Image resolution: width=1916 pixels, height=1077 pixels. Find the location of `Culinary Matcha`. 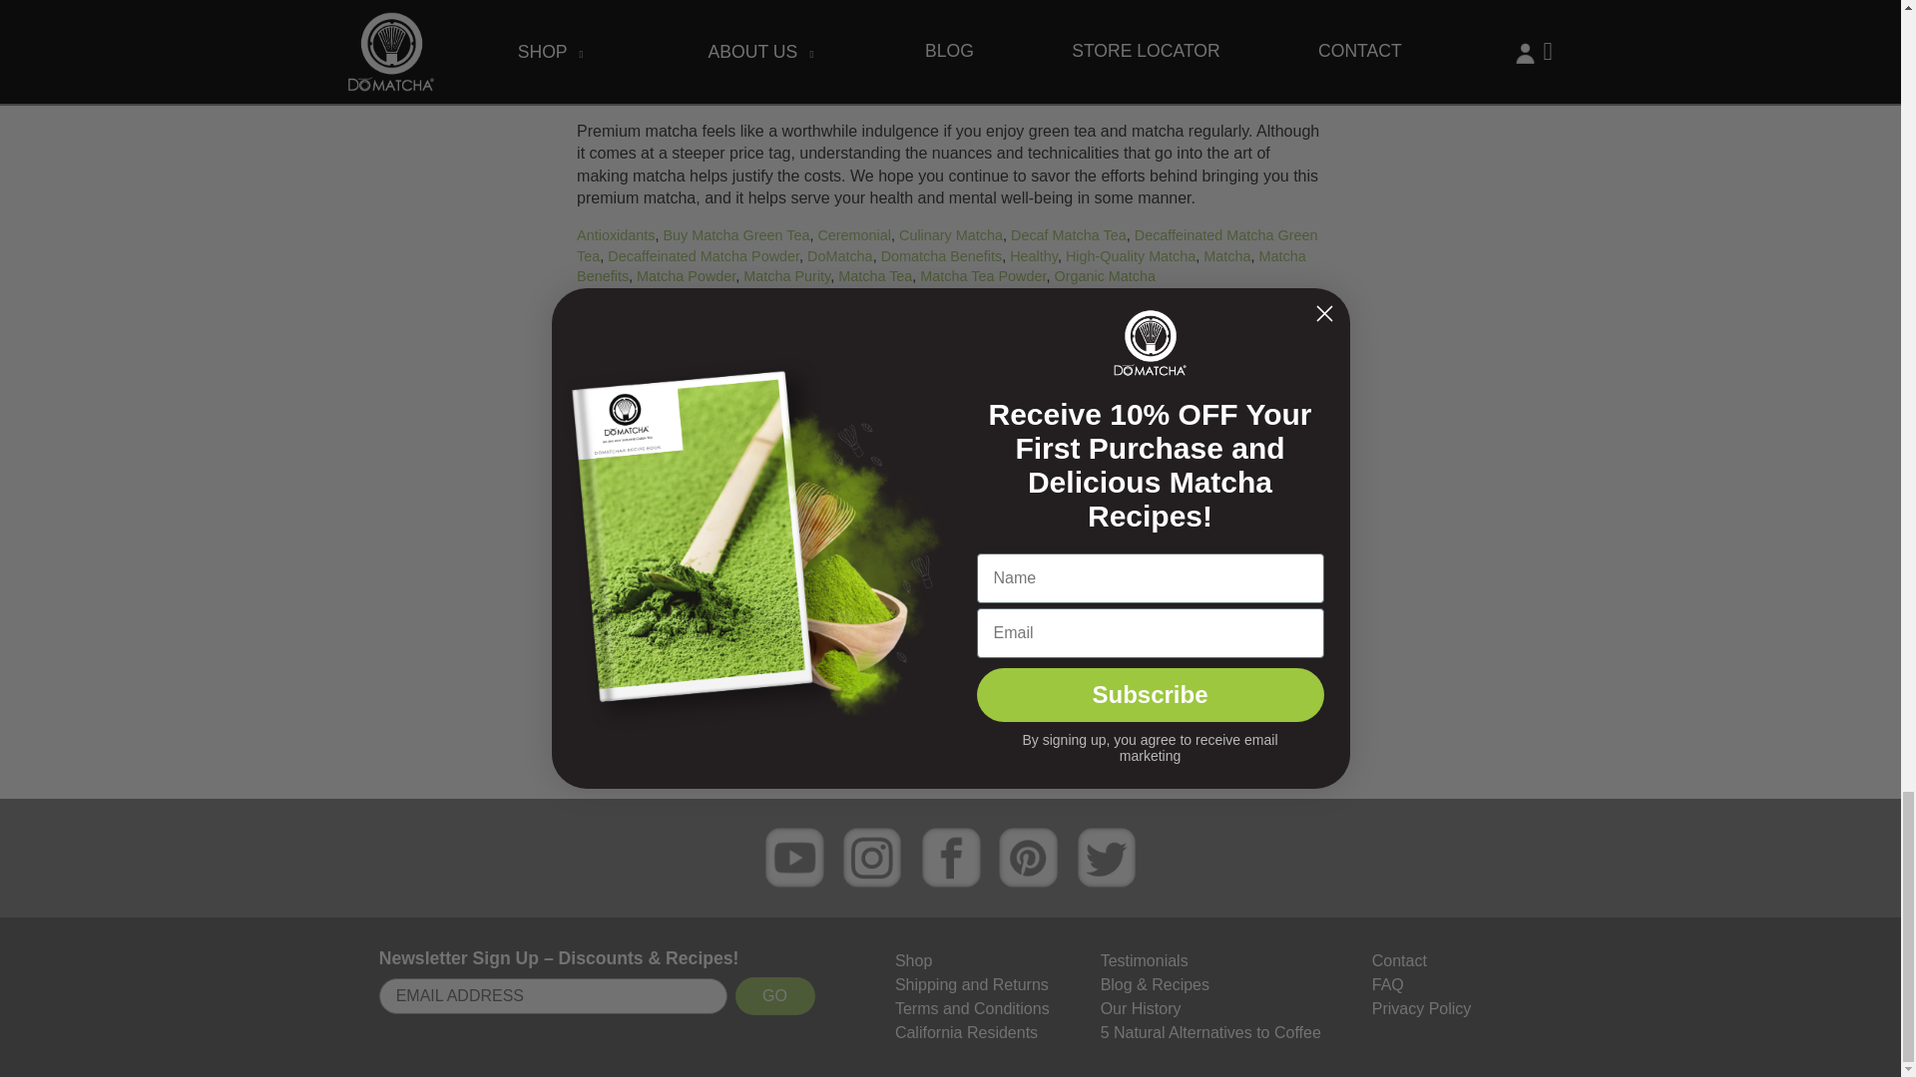

Culinary Matcha is located at coordinates (950, 235).